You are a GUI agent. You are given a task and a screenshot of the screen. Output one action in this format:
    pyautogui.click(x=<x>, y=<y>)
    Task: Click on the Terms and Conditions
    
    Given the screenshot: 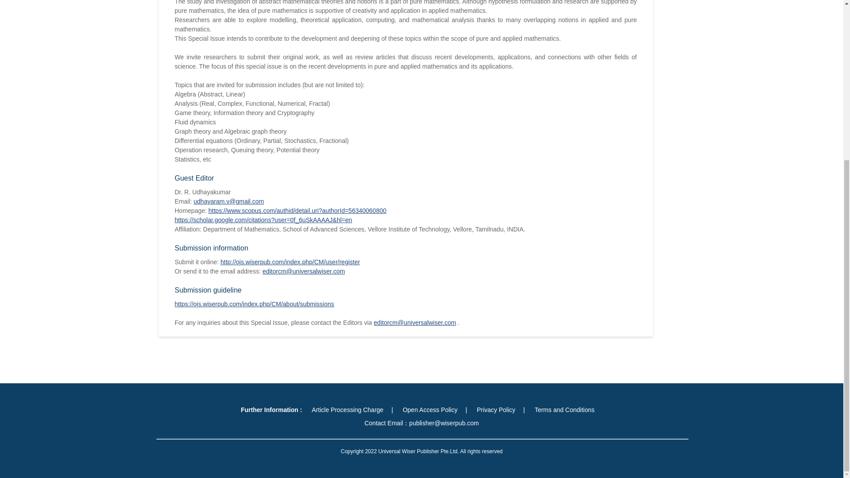 What is the action you would take?
    pyautogui.click(x=565, y=410)
    